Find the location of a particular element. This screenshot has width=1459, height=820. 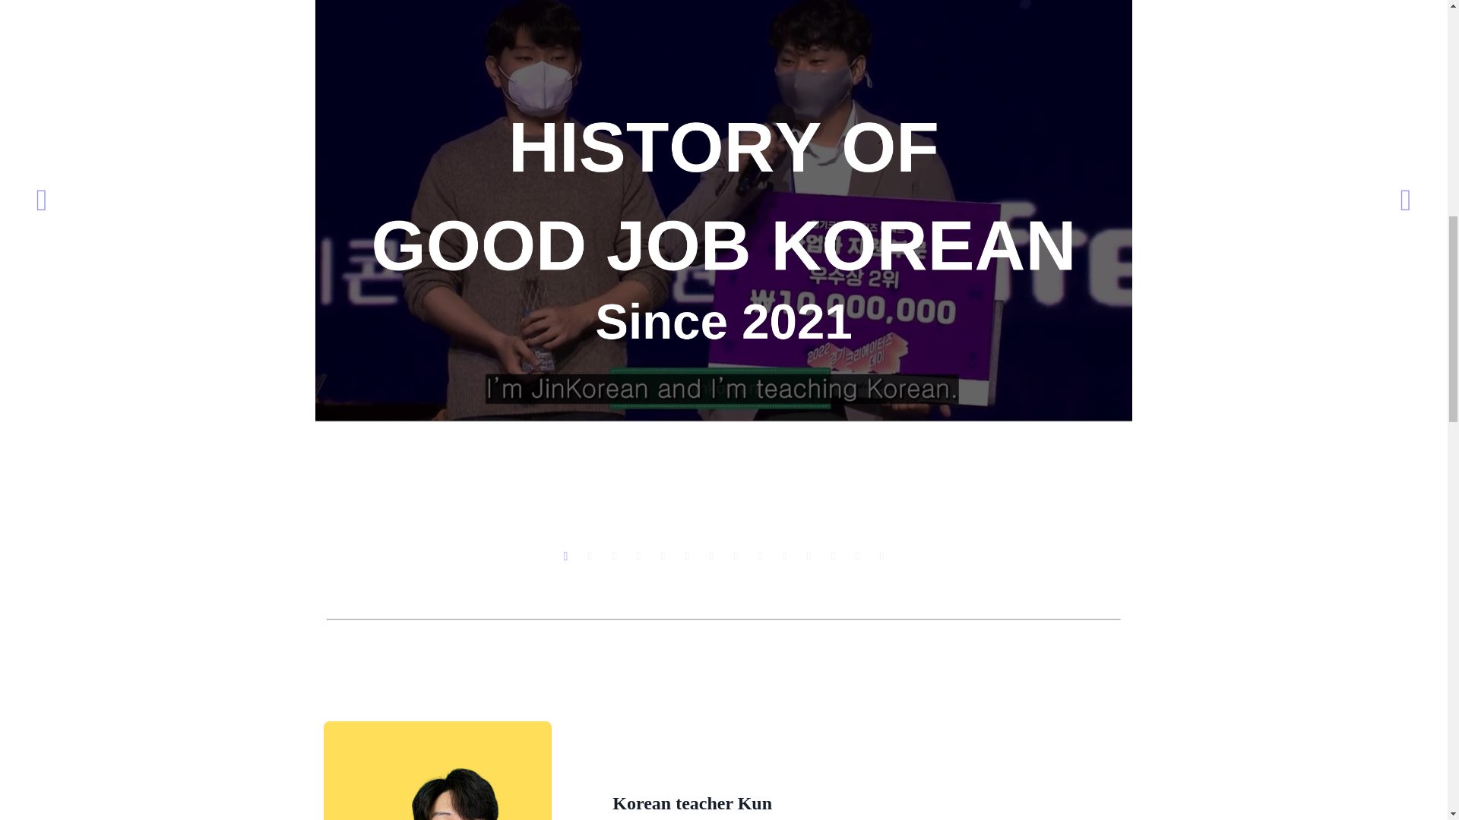

11 is located at coordinates (809, 556).